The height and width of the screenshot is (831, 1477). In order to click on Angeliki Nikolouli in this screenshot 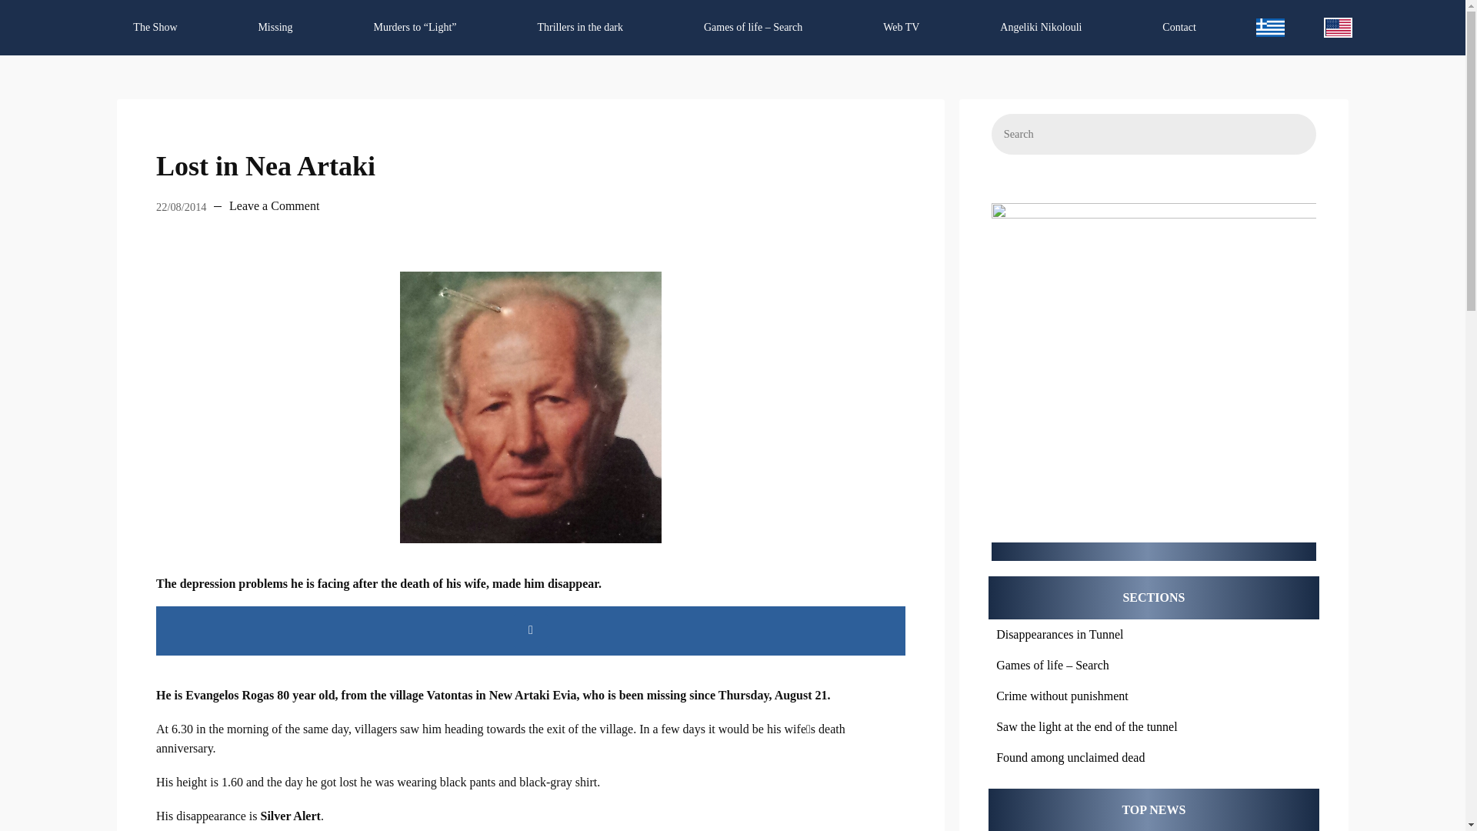, I will do `click(1041, 28)`.